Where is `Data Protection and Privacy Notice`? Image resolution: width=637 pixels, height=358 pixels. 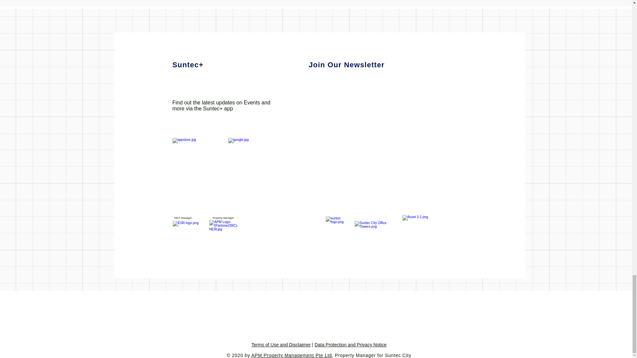
Data Protection and Privacy Notice is located at coordinates (350, 345).